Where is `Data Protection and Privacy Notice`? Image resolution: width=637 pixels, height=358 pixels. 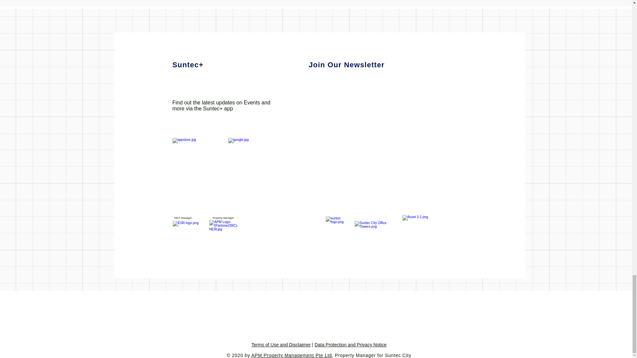
Data Protection and Privacy Notice is located at coordinates (350, 345).